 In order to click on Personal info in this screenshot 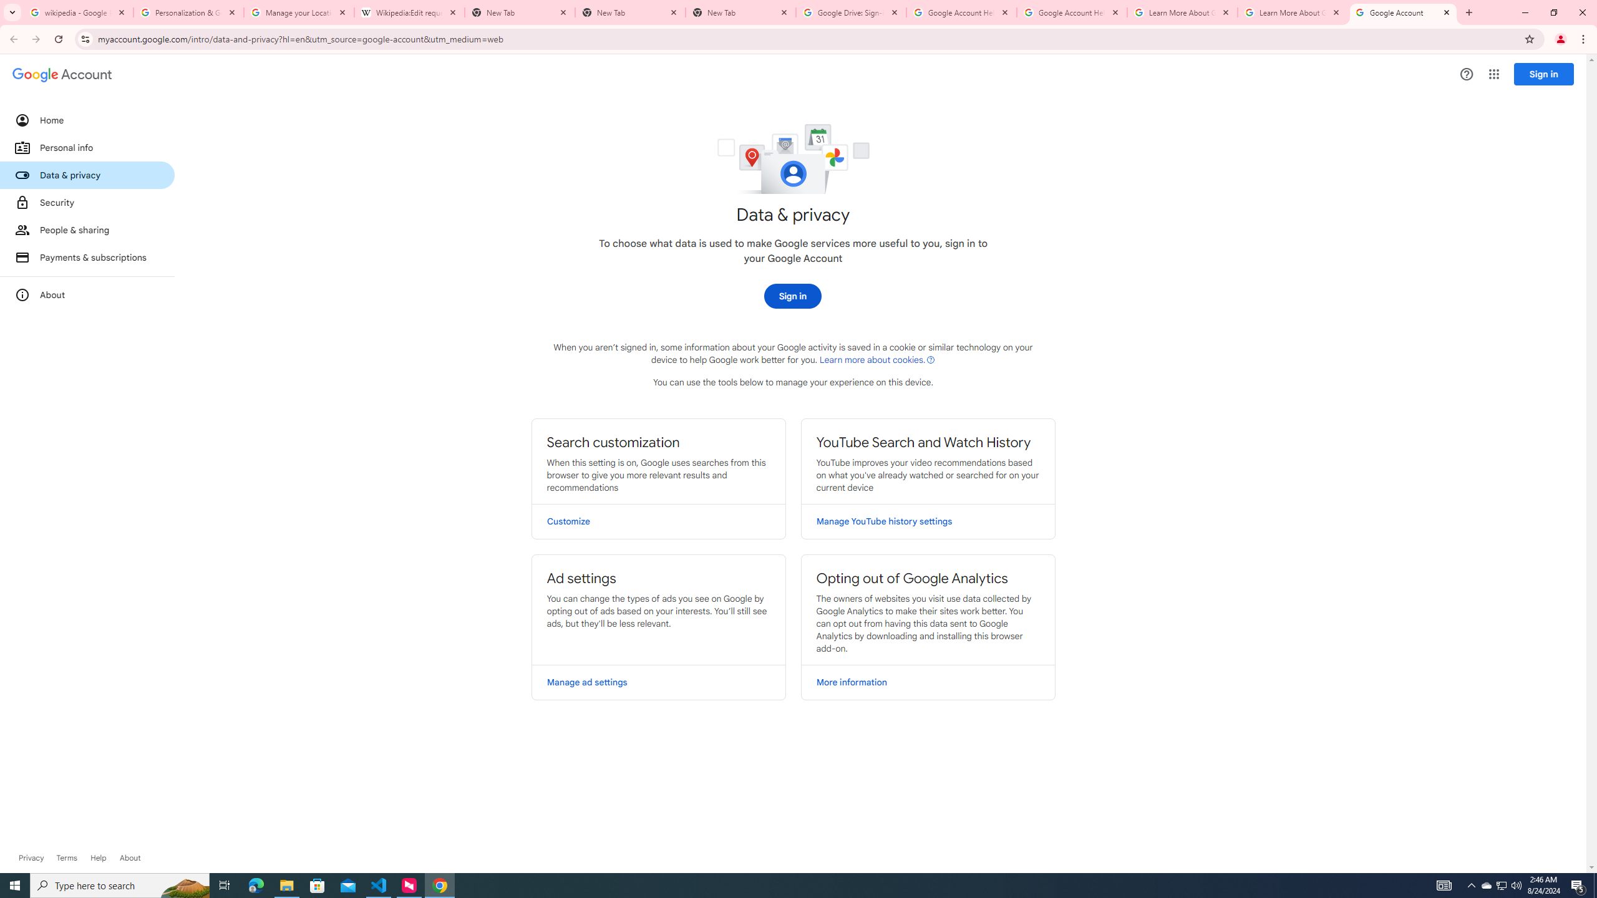, I will do `click(87, 147)`.